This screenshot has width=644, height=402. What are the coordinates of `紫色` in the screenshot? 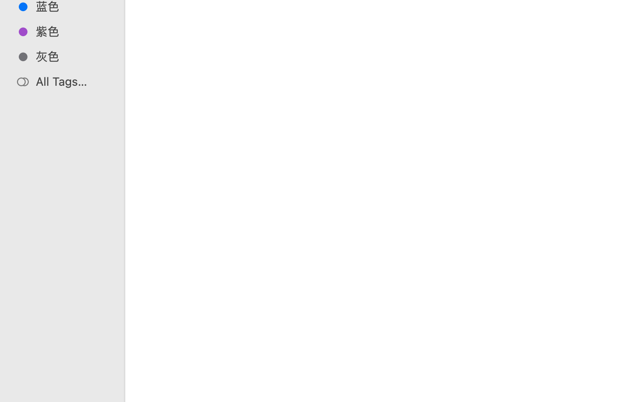 It's located at (72, 31).